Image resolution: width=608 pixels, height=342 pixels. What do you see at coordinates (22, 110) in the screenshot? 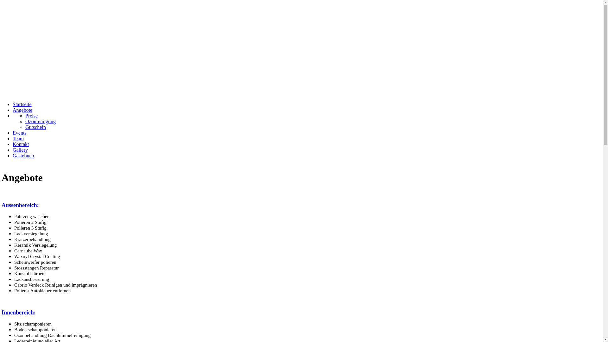
I see `Angebote` at bounding box center [22, 110].